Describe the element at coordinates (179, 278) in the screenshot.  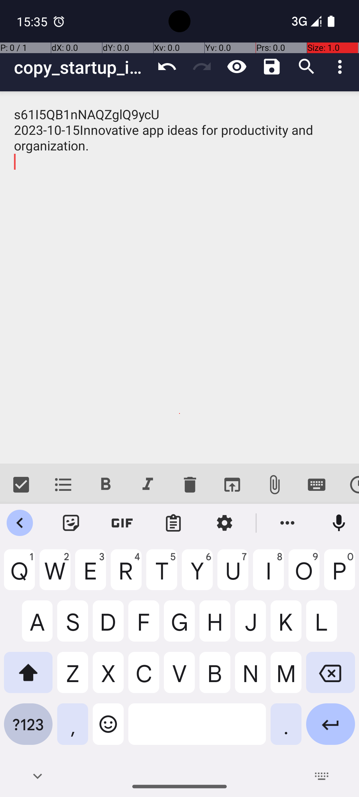
I see `s61I5QB1nNAQZglQ9ycU
2023-10-15Innovative app ideas for productivity and organization.
` at that location.